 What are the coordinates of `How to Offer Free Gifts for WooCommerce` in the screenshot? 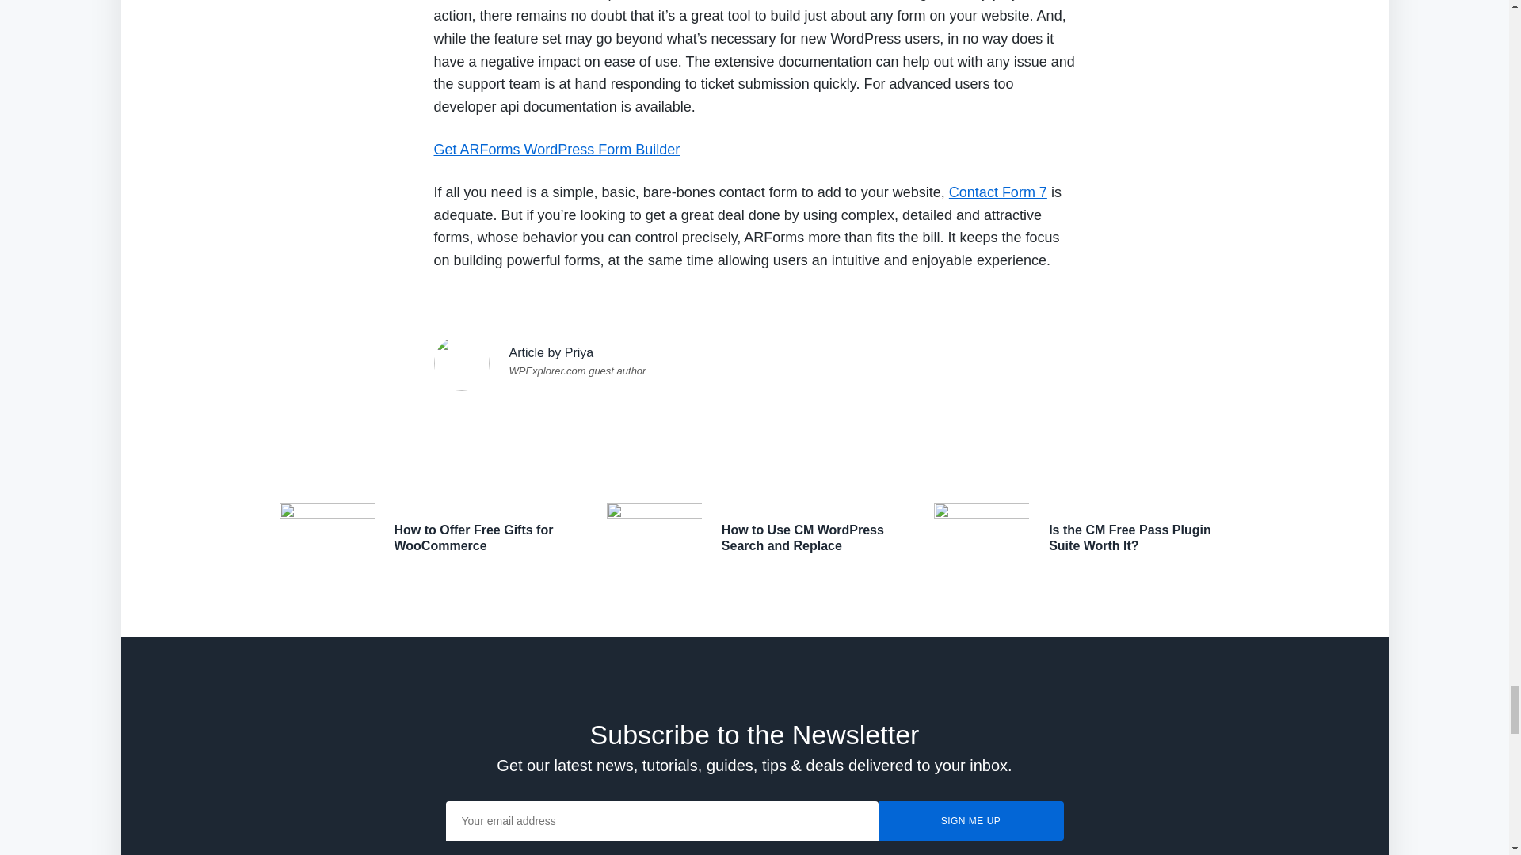 It's located at (474, 537).